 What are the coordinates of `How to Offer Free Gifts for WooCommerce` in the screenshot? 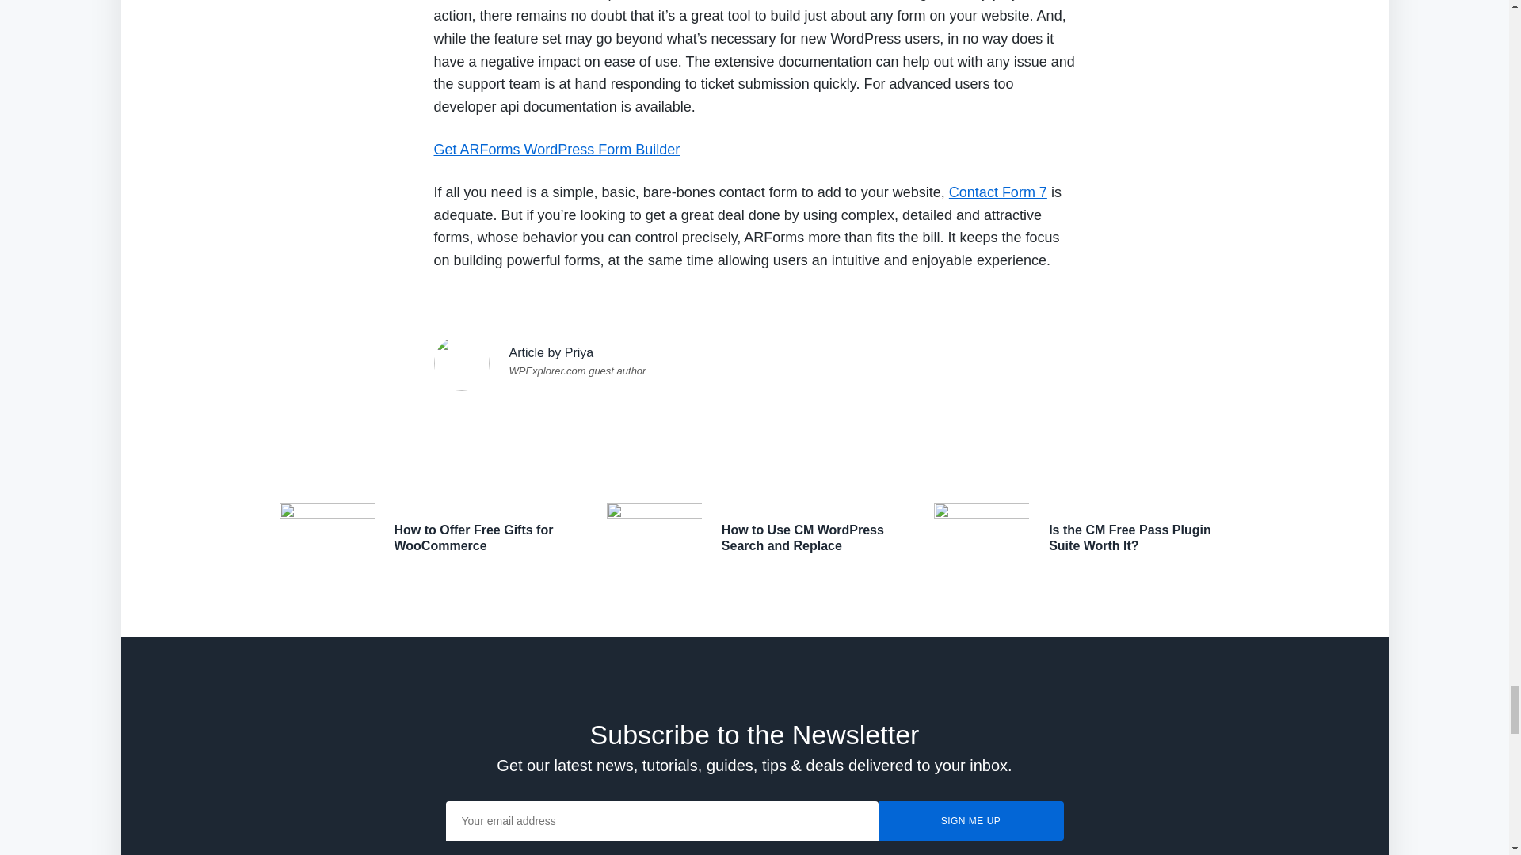 It's located at (474, 537).